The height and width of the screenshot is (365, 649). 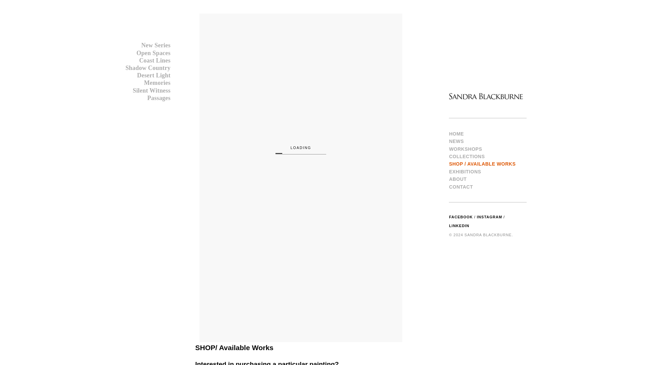 What do you see at coordinates (465, 149) in the screenshot?
I see `WORKSHOPS` at bounding box center [465, 149].